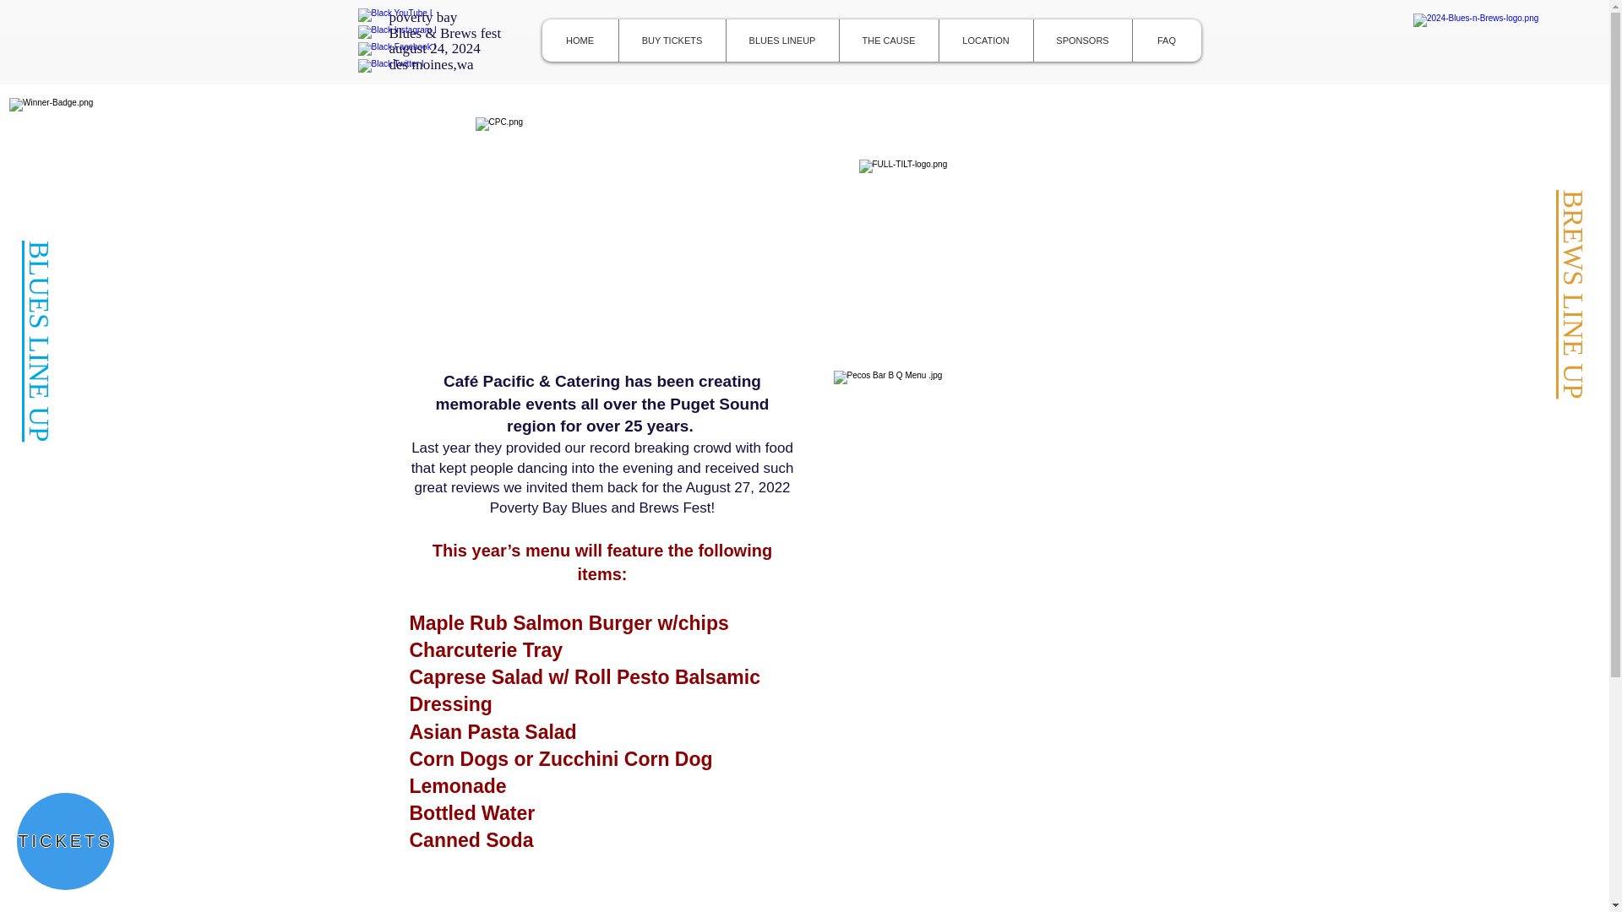 This screenshot has height=912, width=1622. Describe the element at coordinates (984, 41) in the screenshot. I see `LOCATION` at that location.